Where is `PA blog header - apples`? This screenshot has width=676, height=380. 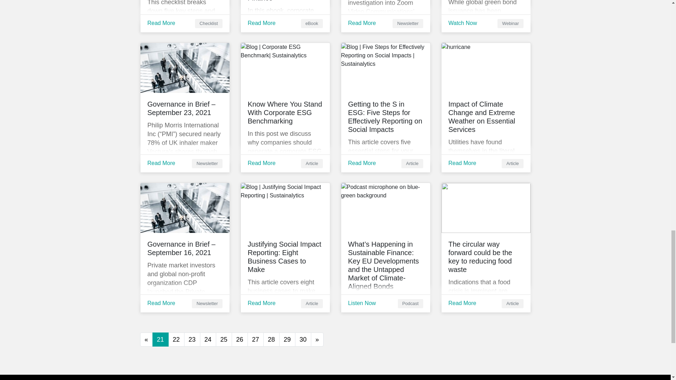
PA blog header - apples is located at coordinates (285, 68).